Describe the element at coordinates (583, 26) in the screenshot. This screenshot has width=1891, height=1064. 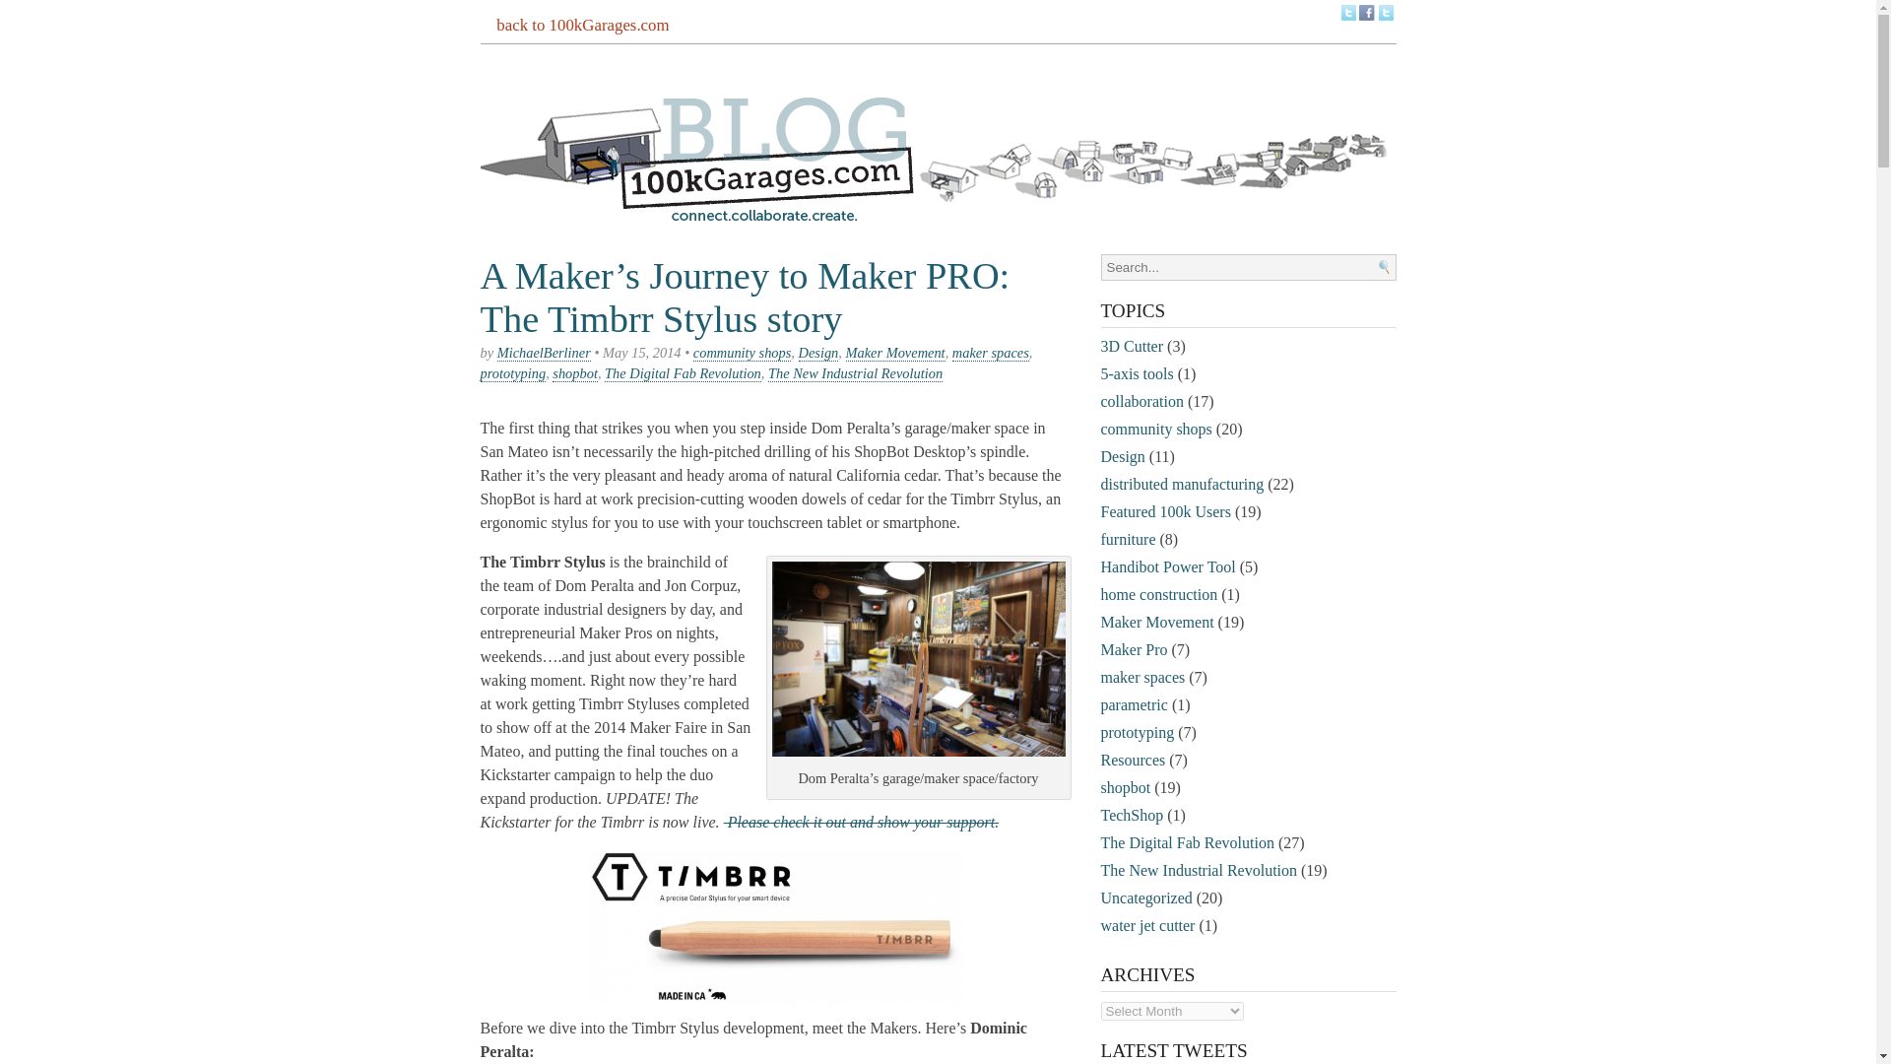
I see `back to 100kGarages.com` at that location.